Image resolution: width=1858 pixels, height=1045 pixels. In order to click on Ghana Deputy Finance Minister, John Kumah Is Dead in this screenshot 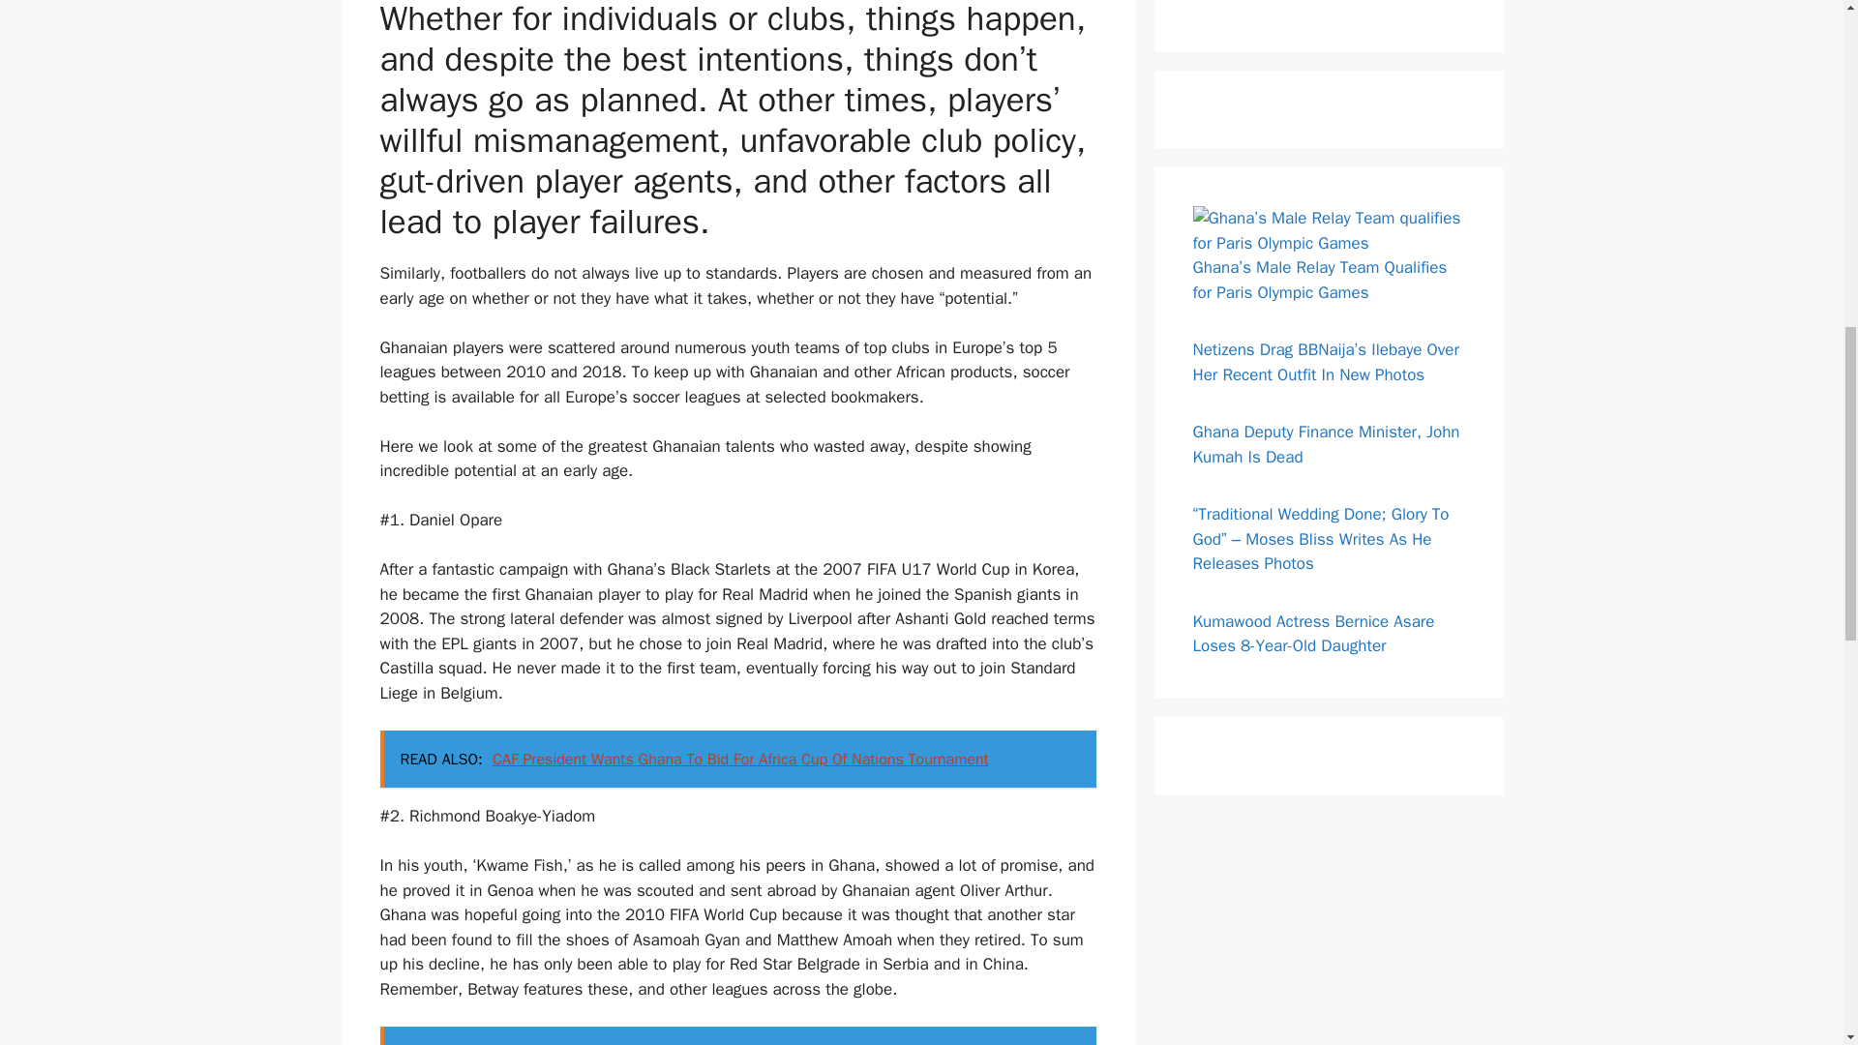, I will do `click(1326, 444)`.